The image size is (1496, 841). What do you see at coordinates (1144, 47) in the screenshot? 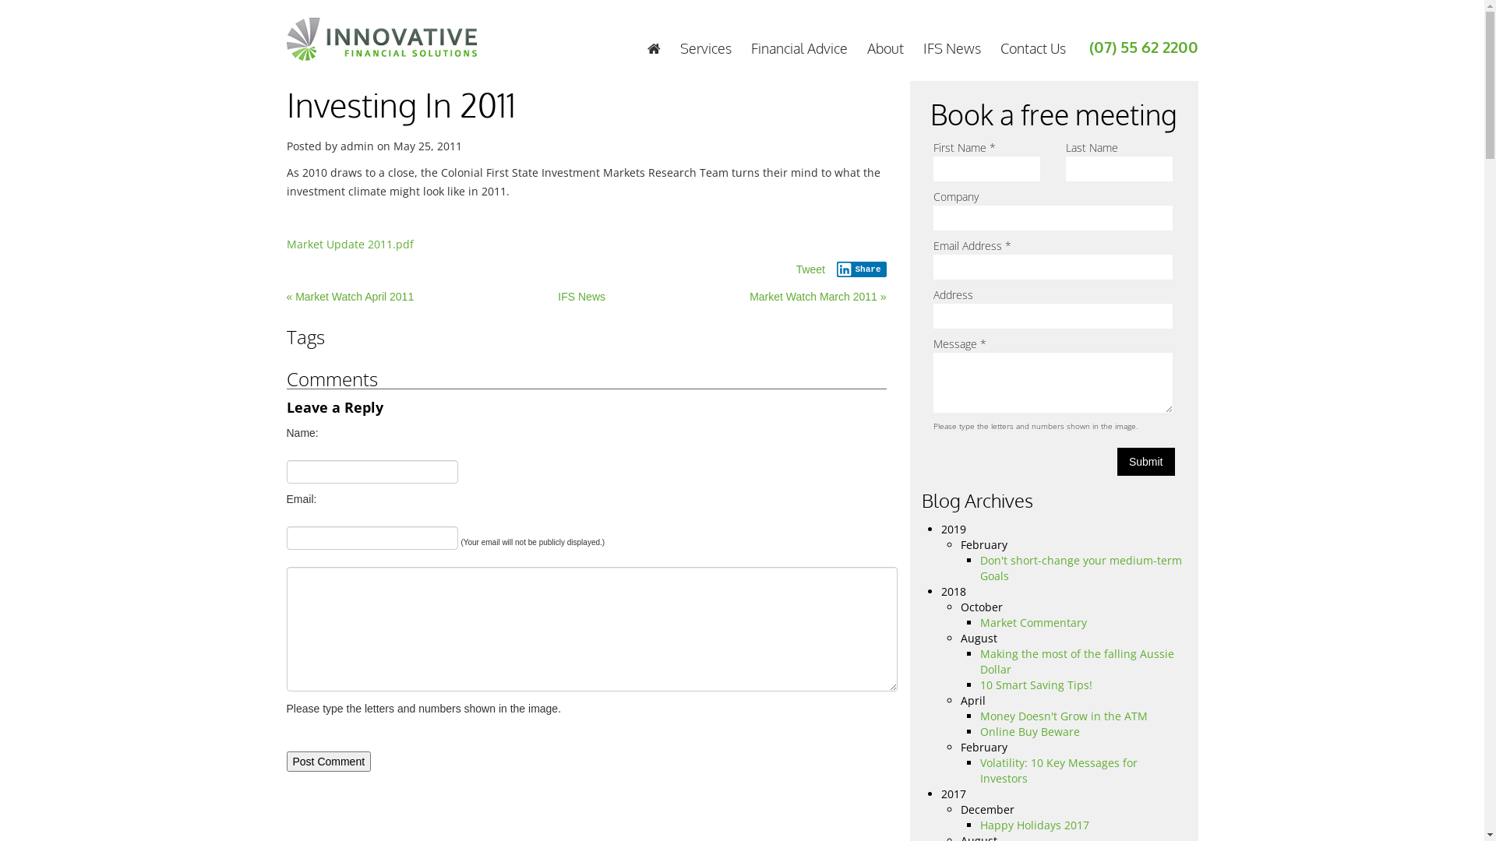
I see `(07) 55 62 2200` at bounding box center [1144, 47].